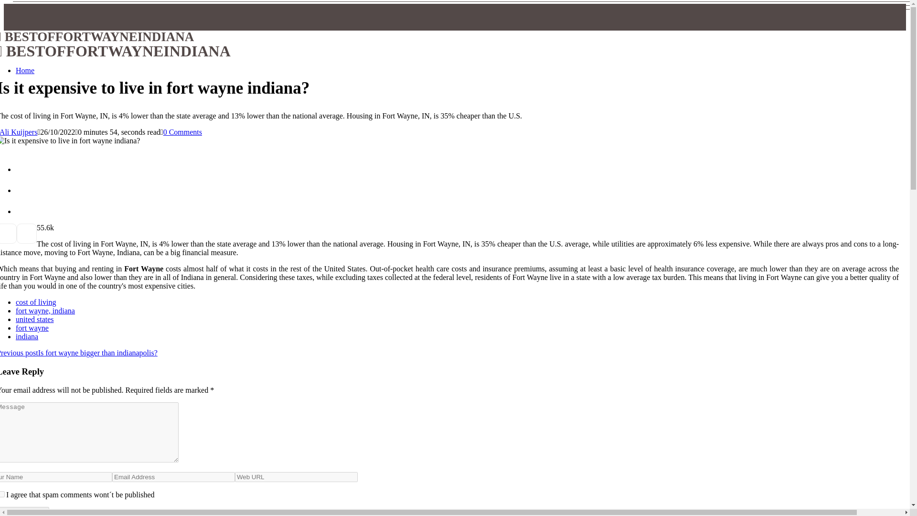 The image size is (917, 516). What do you see at coordinates (27, 336) in the screenshot?
I see `indiana` at bounding box center [27, 336].